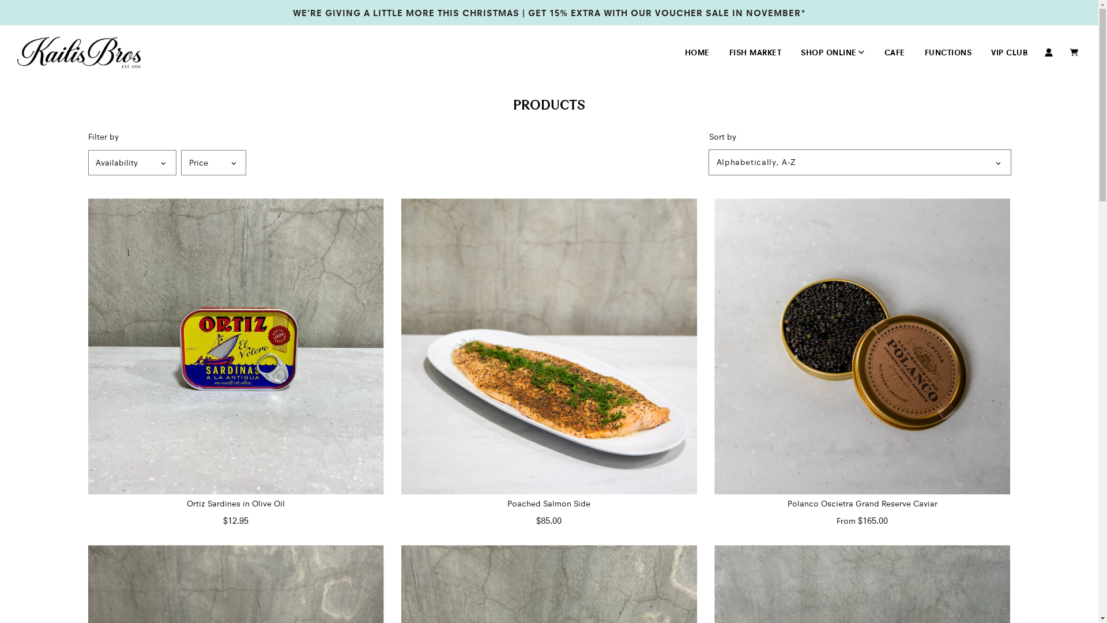 The width and height of the screenshot is (1107, 623). Describe the element at coordinates (549, 504) in the screenshot. I see `Poached Salmon Side` at that location.